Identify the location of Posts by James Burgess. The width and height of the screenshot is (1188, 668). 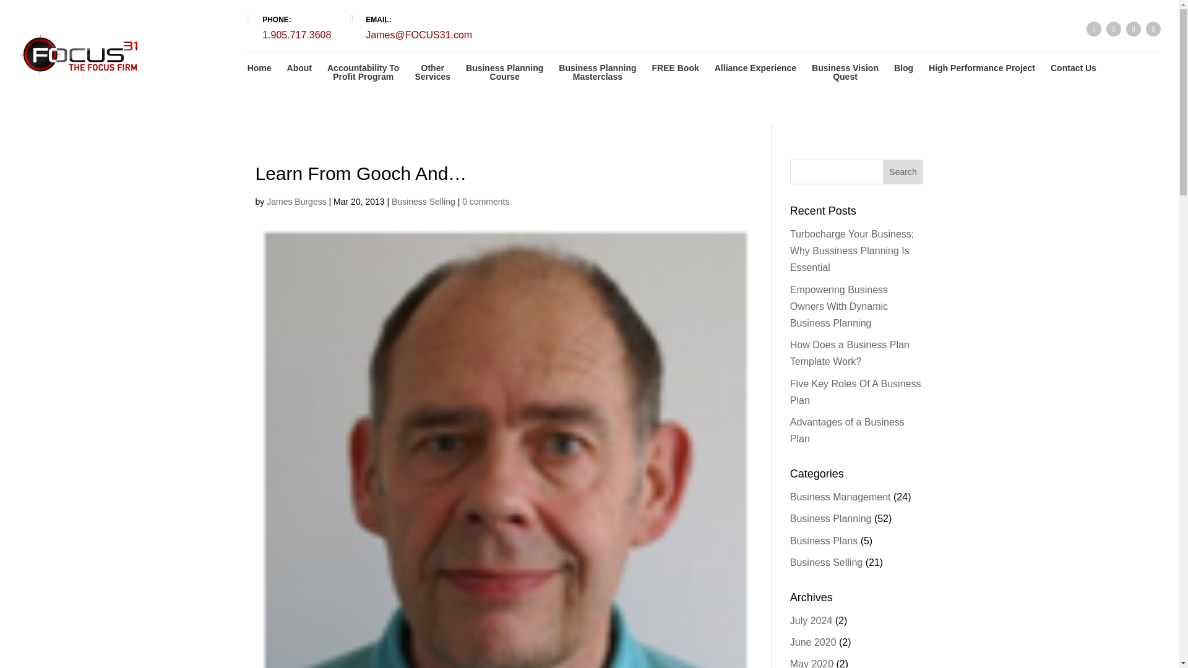
(1094, 28).